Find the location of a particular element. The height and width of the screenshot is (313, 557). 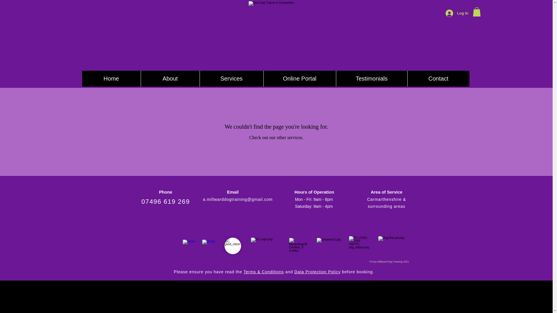

07496 619 269 is located at coordinates (165, 201).